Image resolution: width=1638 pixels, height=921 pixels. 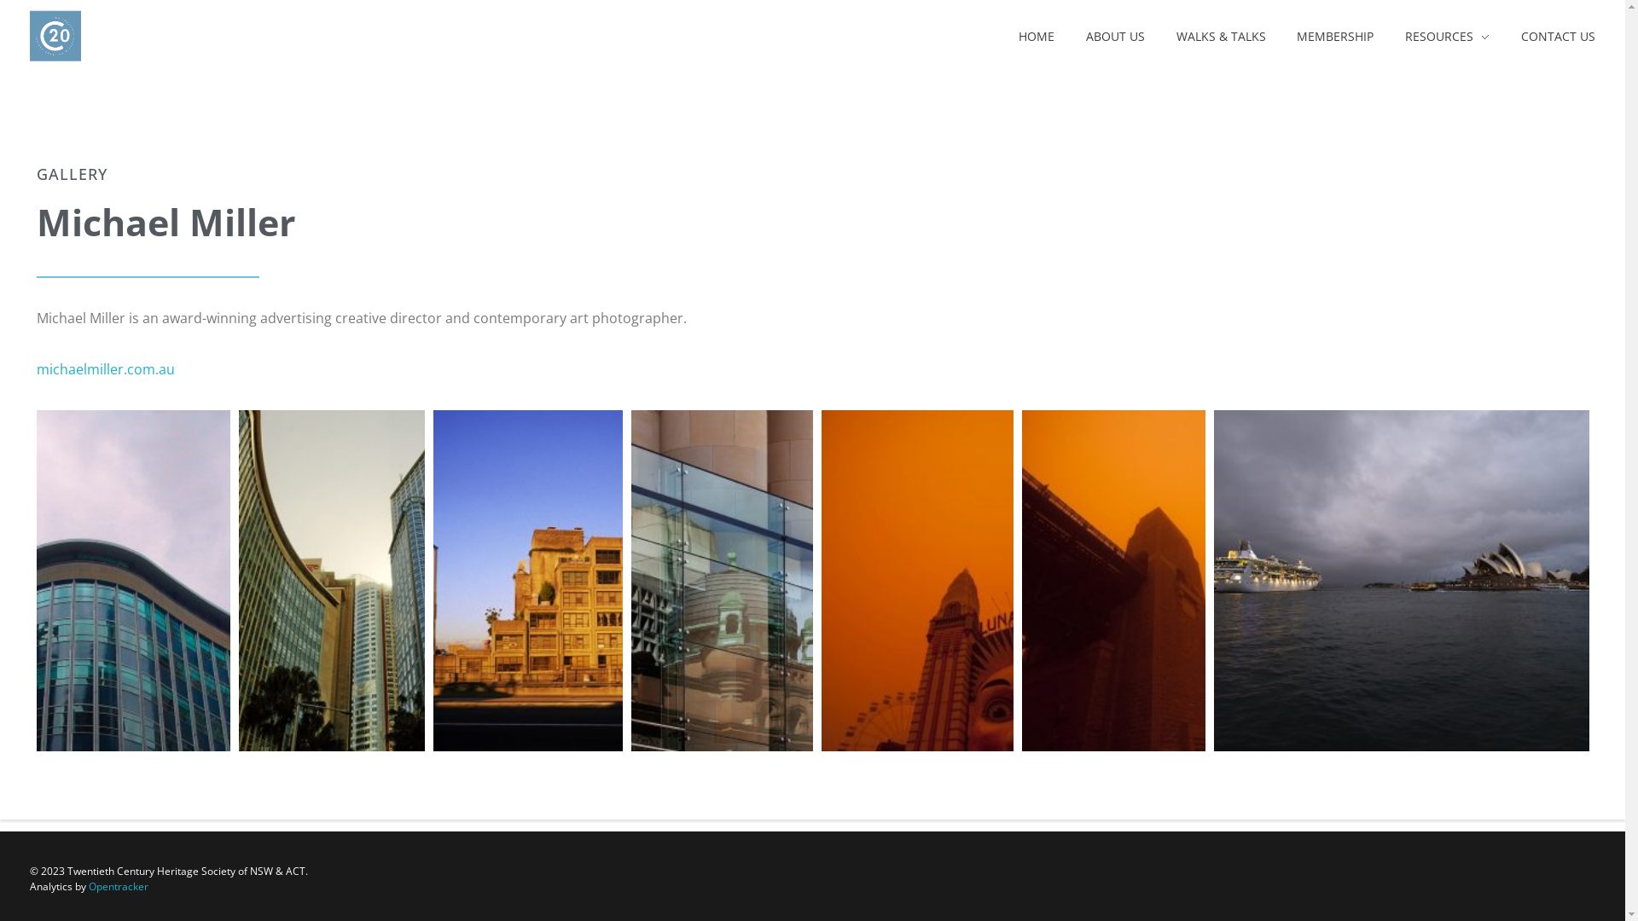 I want to click on Opentracker, so click(x=119, y=887).